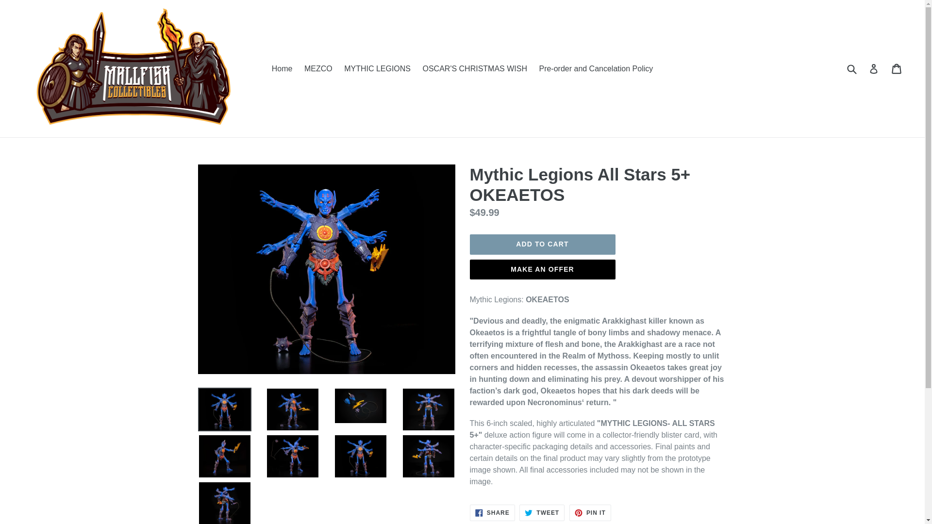 The height and width of the screenshot is (524, 932). Describe the element at coordinates (282, 69) in the screenshot. I see `MEZCO` at that location.